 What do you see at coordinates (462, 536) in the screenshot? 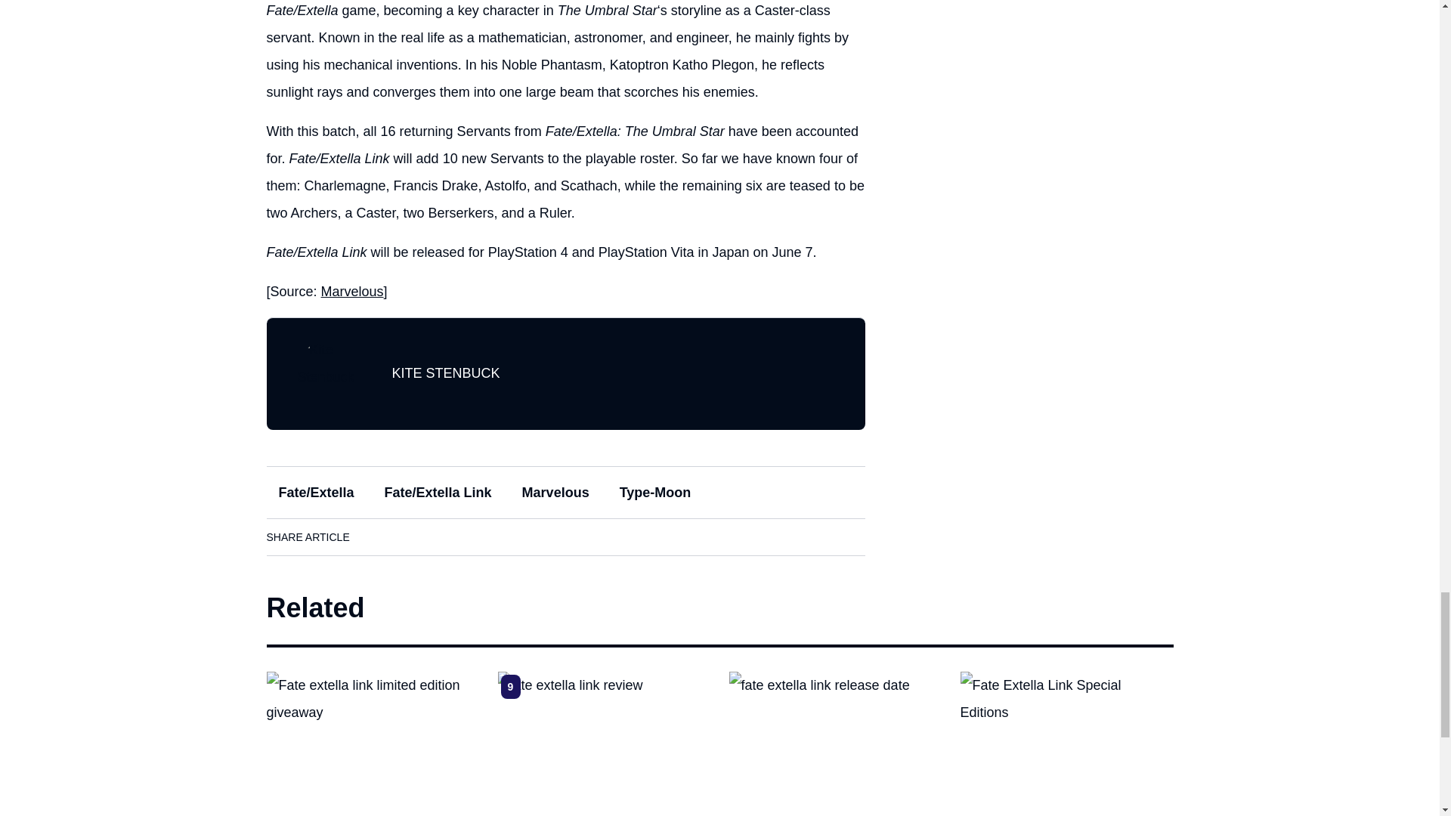
I see `Twitter` at bounding box center [462, 536].